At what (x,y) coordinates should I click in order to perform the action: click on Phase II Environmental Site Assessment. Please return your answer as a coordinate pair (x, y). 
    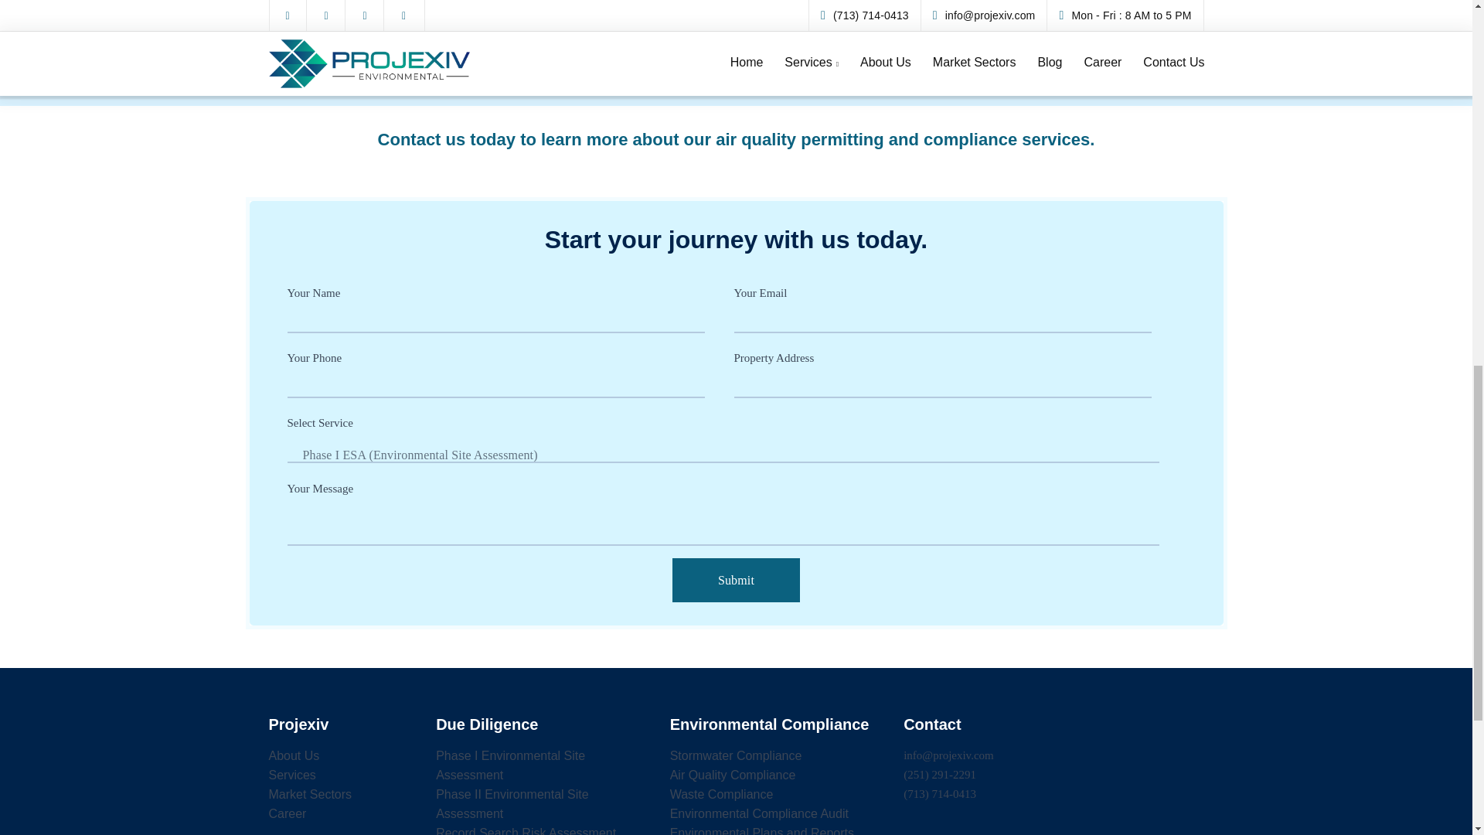
    Looking at the image, I should click on (512, 806).